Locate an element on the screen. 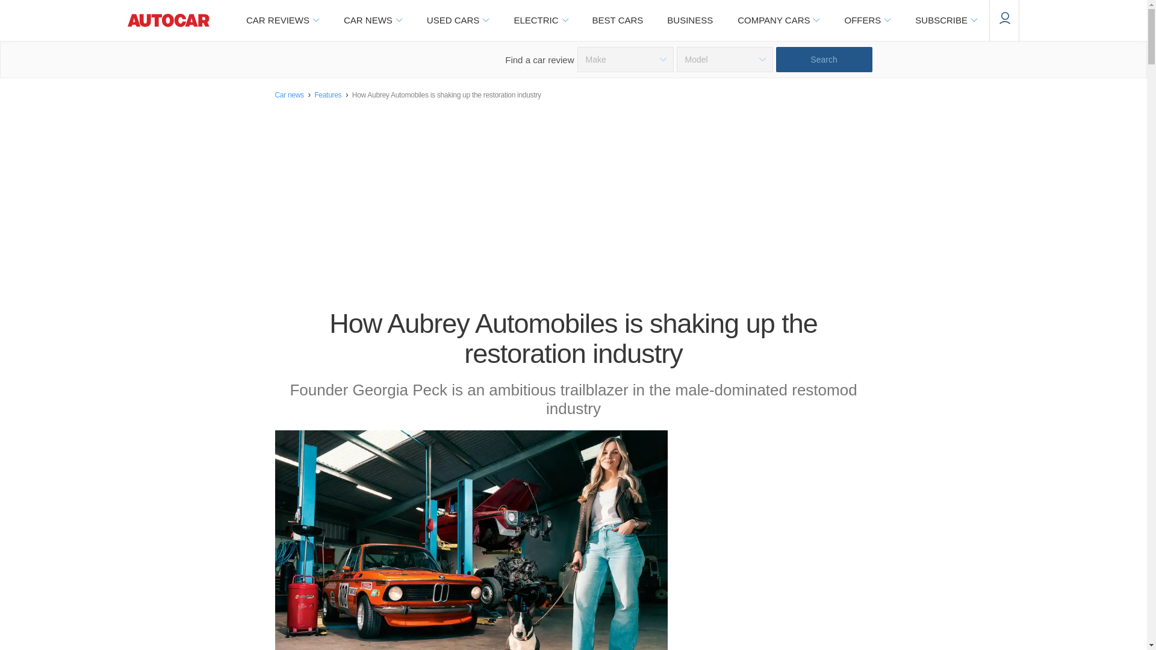 The height and width of the screenshot is (650, 1156). BEST CARS is located at coordinates (618, 20).